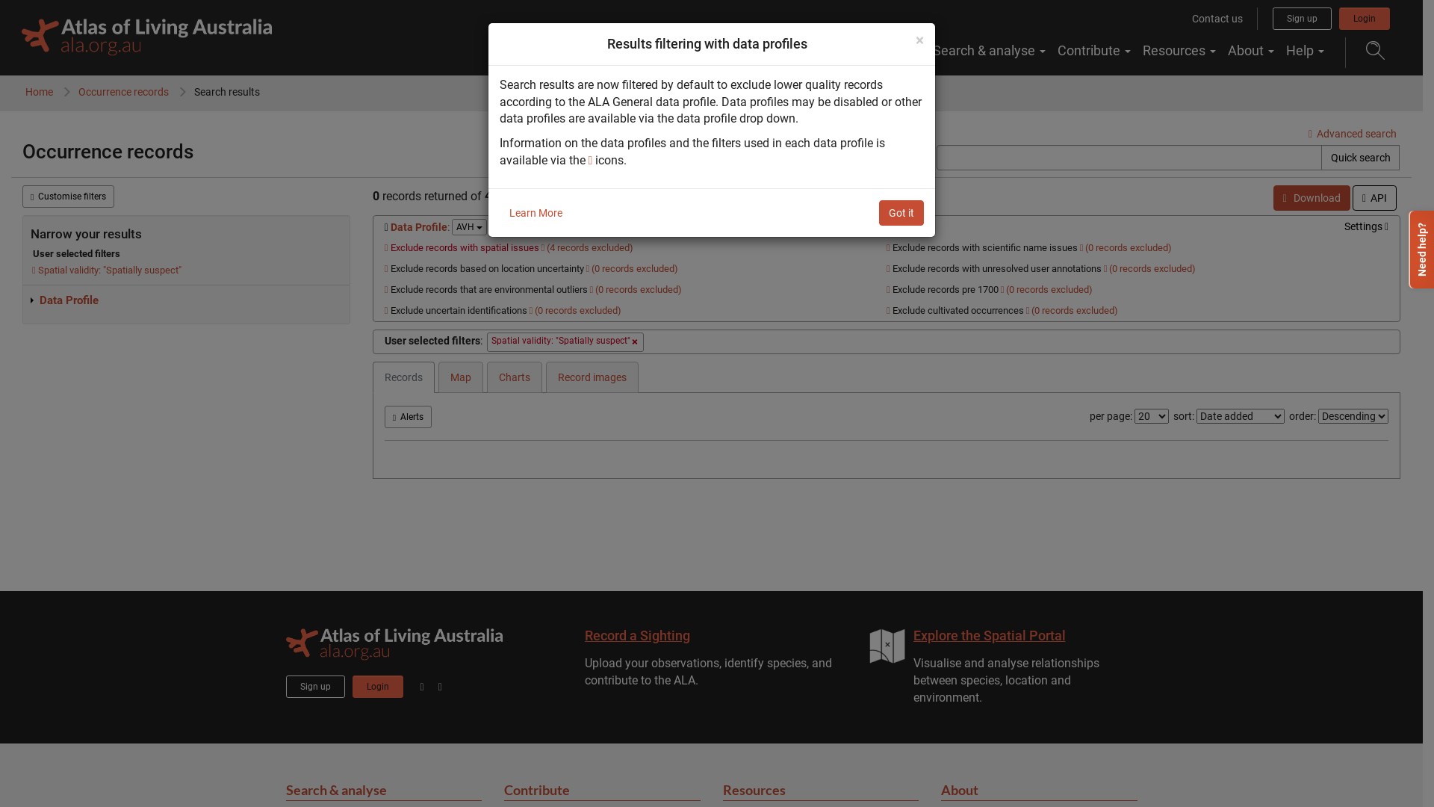 The width and height of the screenshot is (1434, 807). Describe the element at coordinates (1374, 198) in the screenshot. I see `  API` at that location.